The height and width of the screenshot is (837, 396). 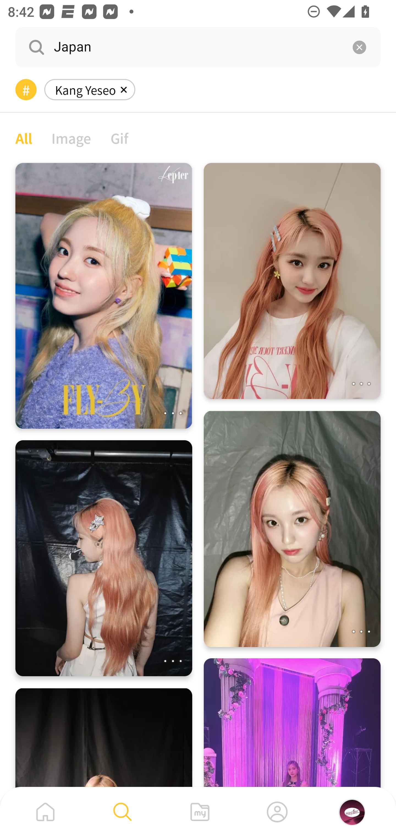 What do you see at coordinates (71, 138) in the screenshot?
I see `Image` at bounding box center [71, 138].